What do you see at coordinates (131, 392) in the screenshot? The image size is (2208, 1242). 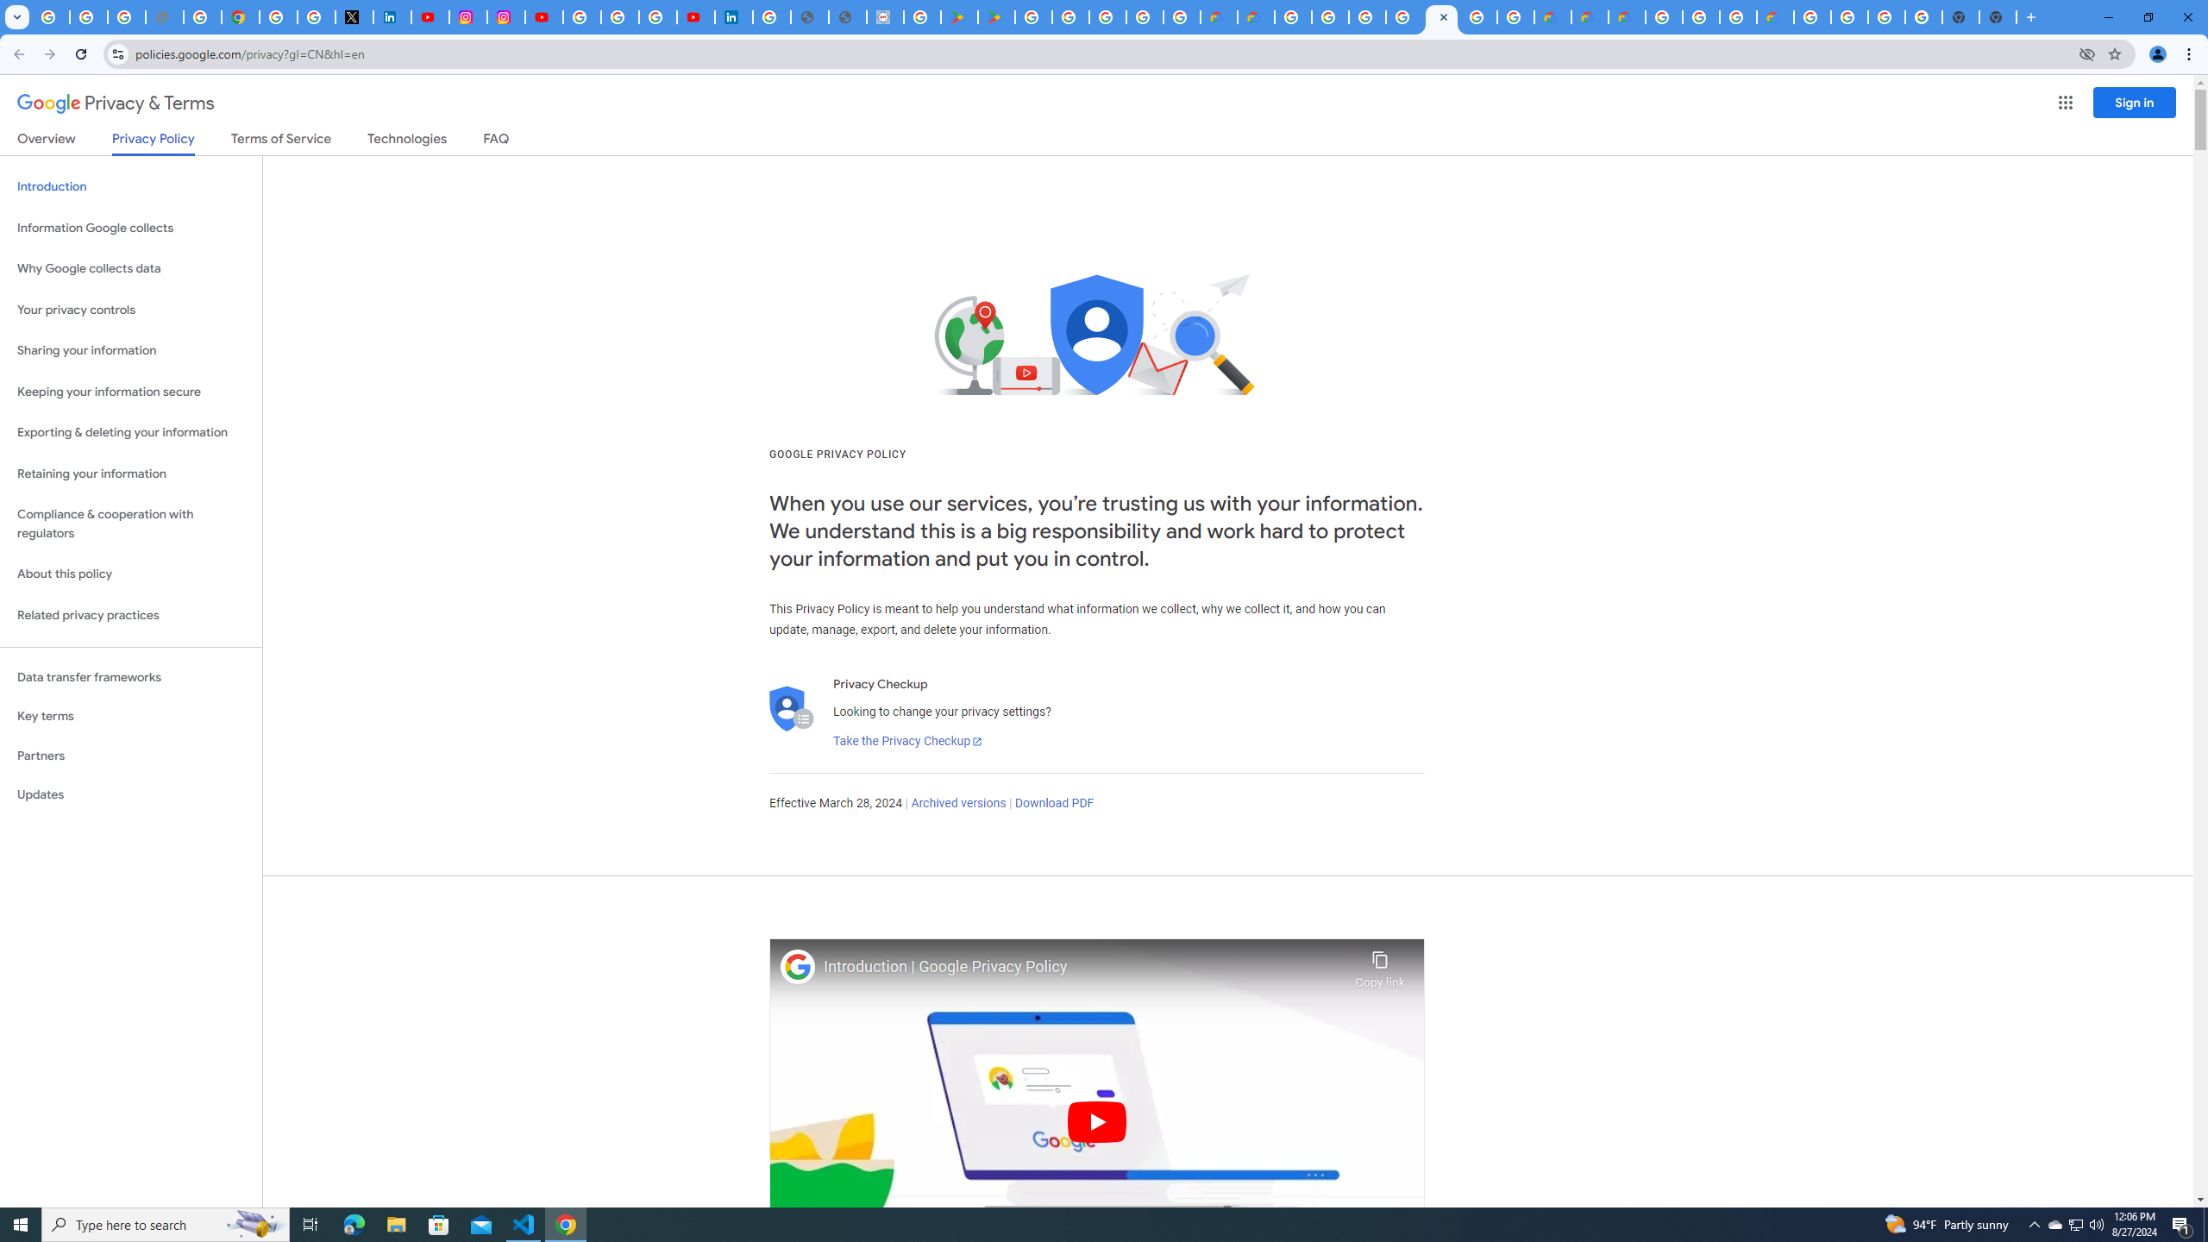 I see `Keeping your information secure` at bounding box center [131, 392].